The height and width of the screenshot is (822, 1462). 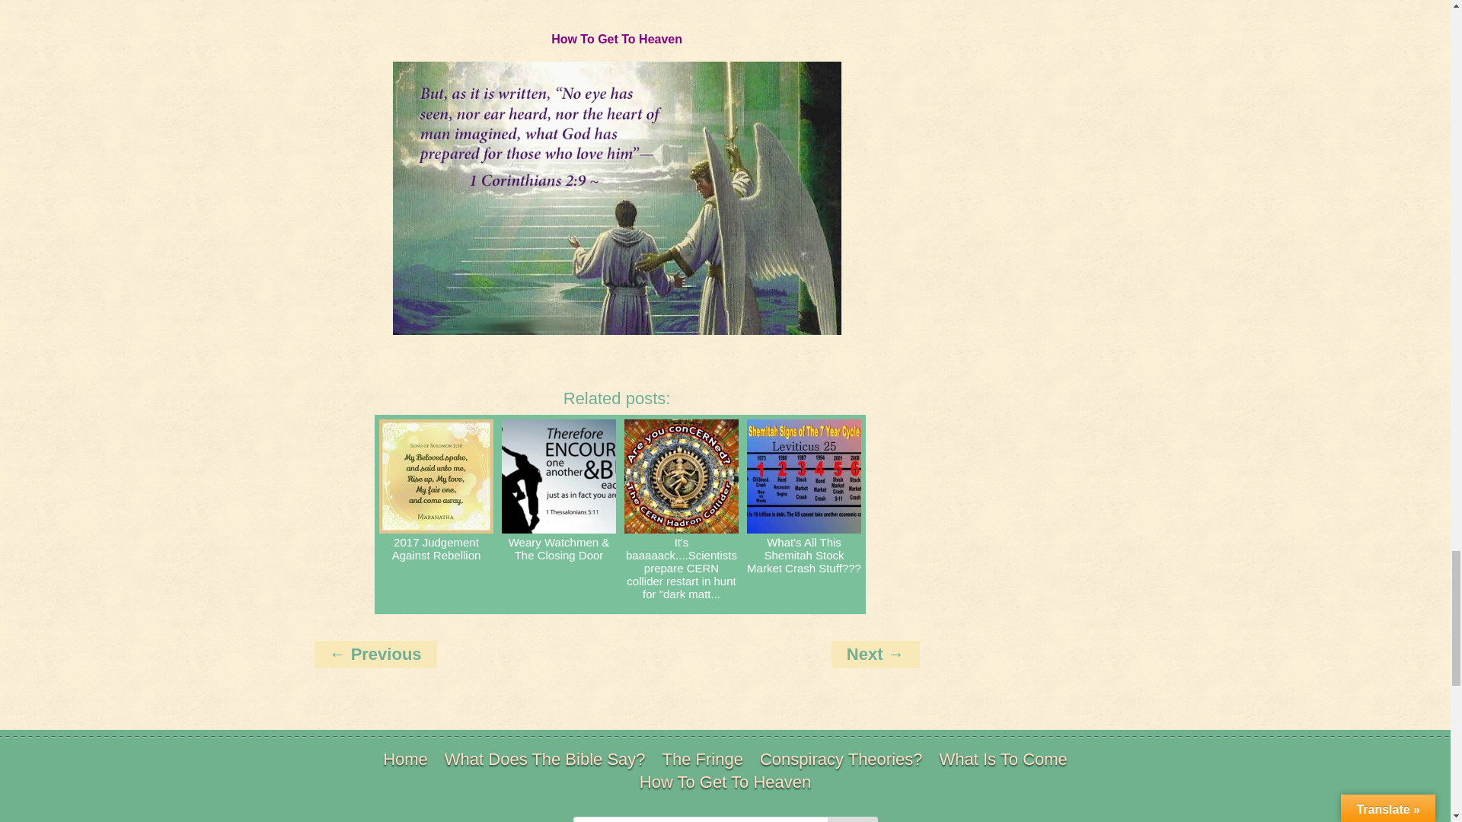 What do you see at coordinates (851, 819) in the screenshot?
I see `Search` at bounding box center [851, 819].